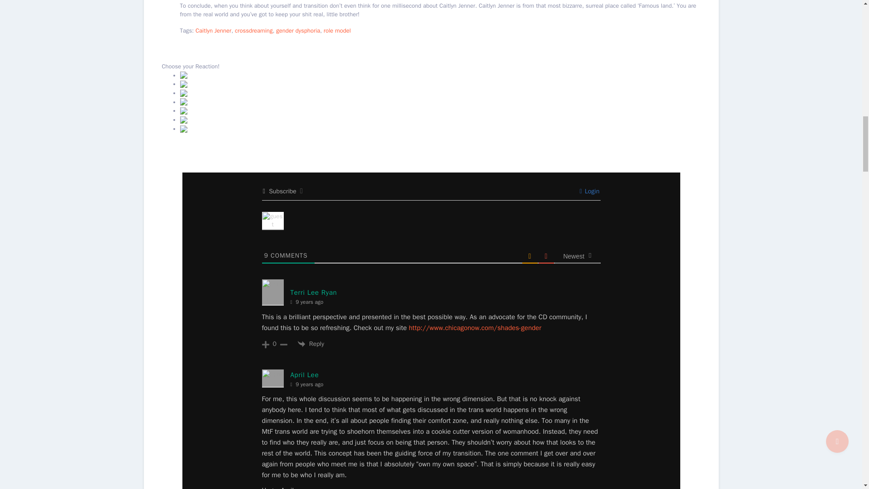 This screenshot has height=489, width=869. Describe the element at coordinates (213, 30) in the screenshot. I see `Caitlyn Jenner` at that location.